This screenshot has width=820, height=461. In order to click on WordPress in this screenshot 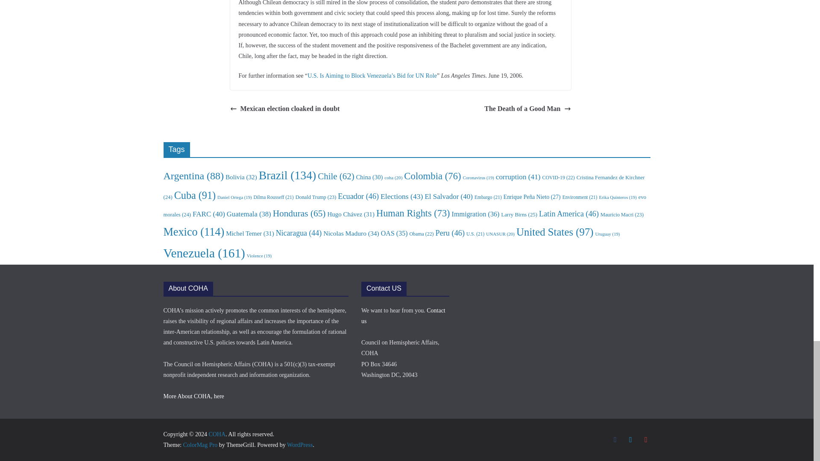, I will do `click(300, 445)`.